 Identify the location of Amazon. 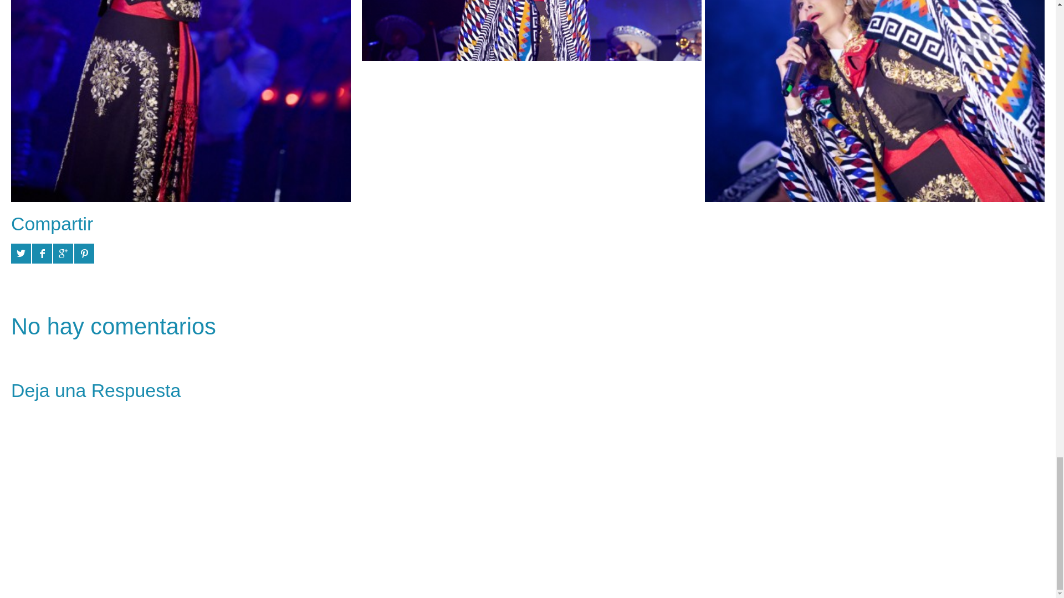
(948, 515).